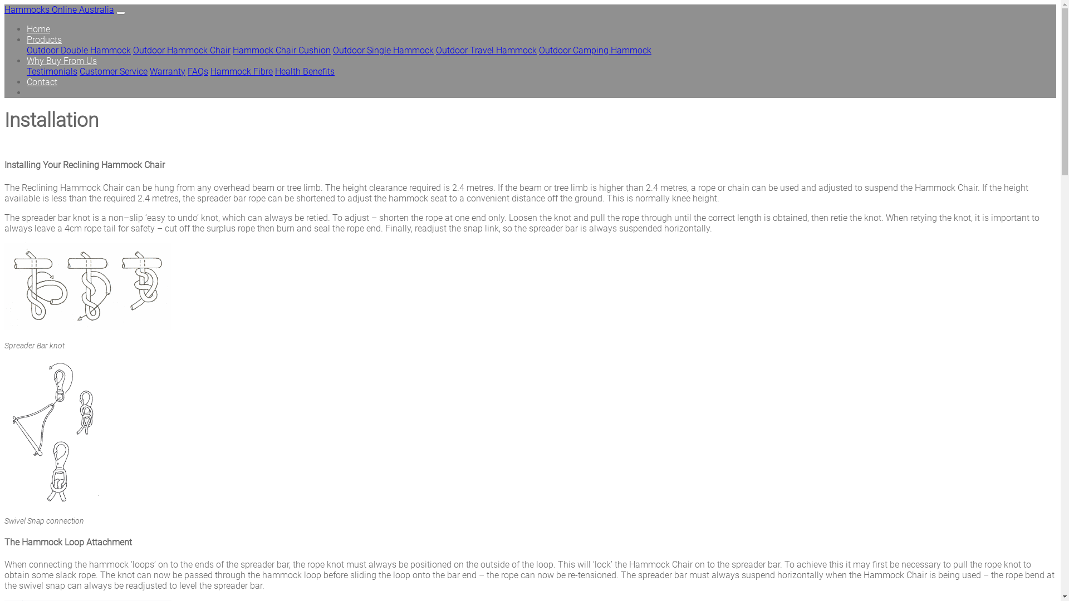 This screenshot has height=601, width=1069. Describe the element at coordinates (168, 71) in the screenshot. I see `Warranty` at that location.